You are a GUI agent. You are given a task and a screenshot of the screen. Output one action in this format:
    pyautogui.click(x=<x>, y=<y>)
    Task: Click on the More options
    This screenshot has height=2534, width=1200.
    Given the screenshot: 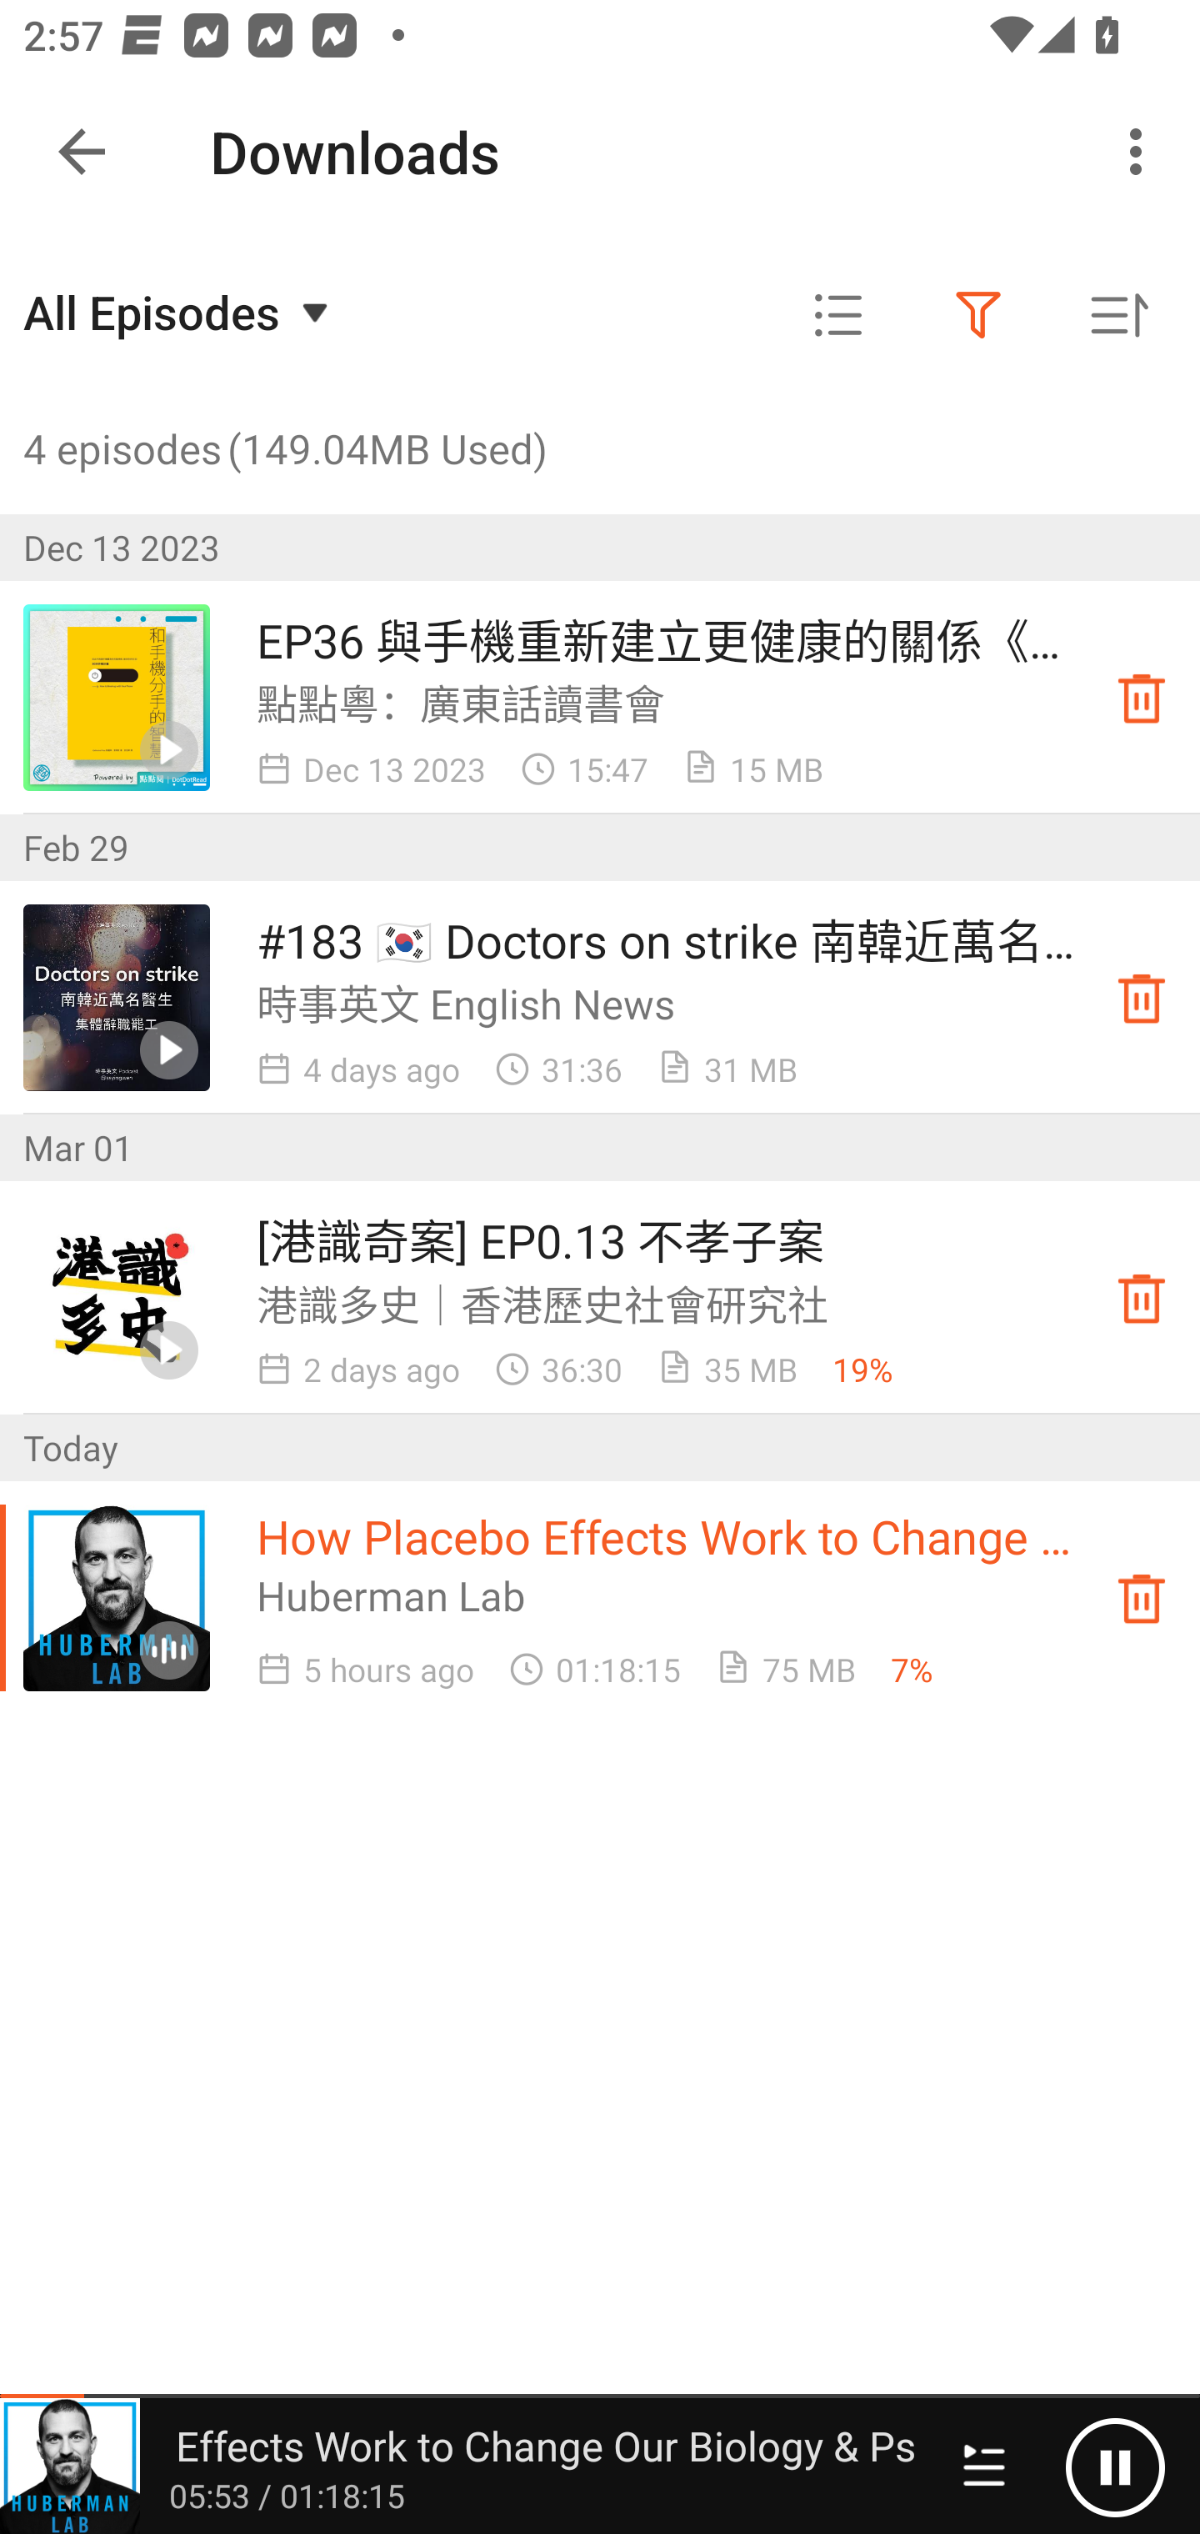 What is the action you would take?
    pyautogui.click(x=1142, y=152)
    